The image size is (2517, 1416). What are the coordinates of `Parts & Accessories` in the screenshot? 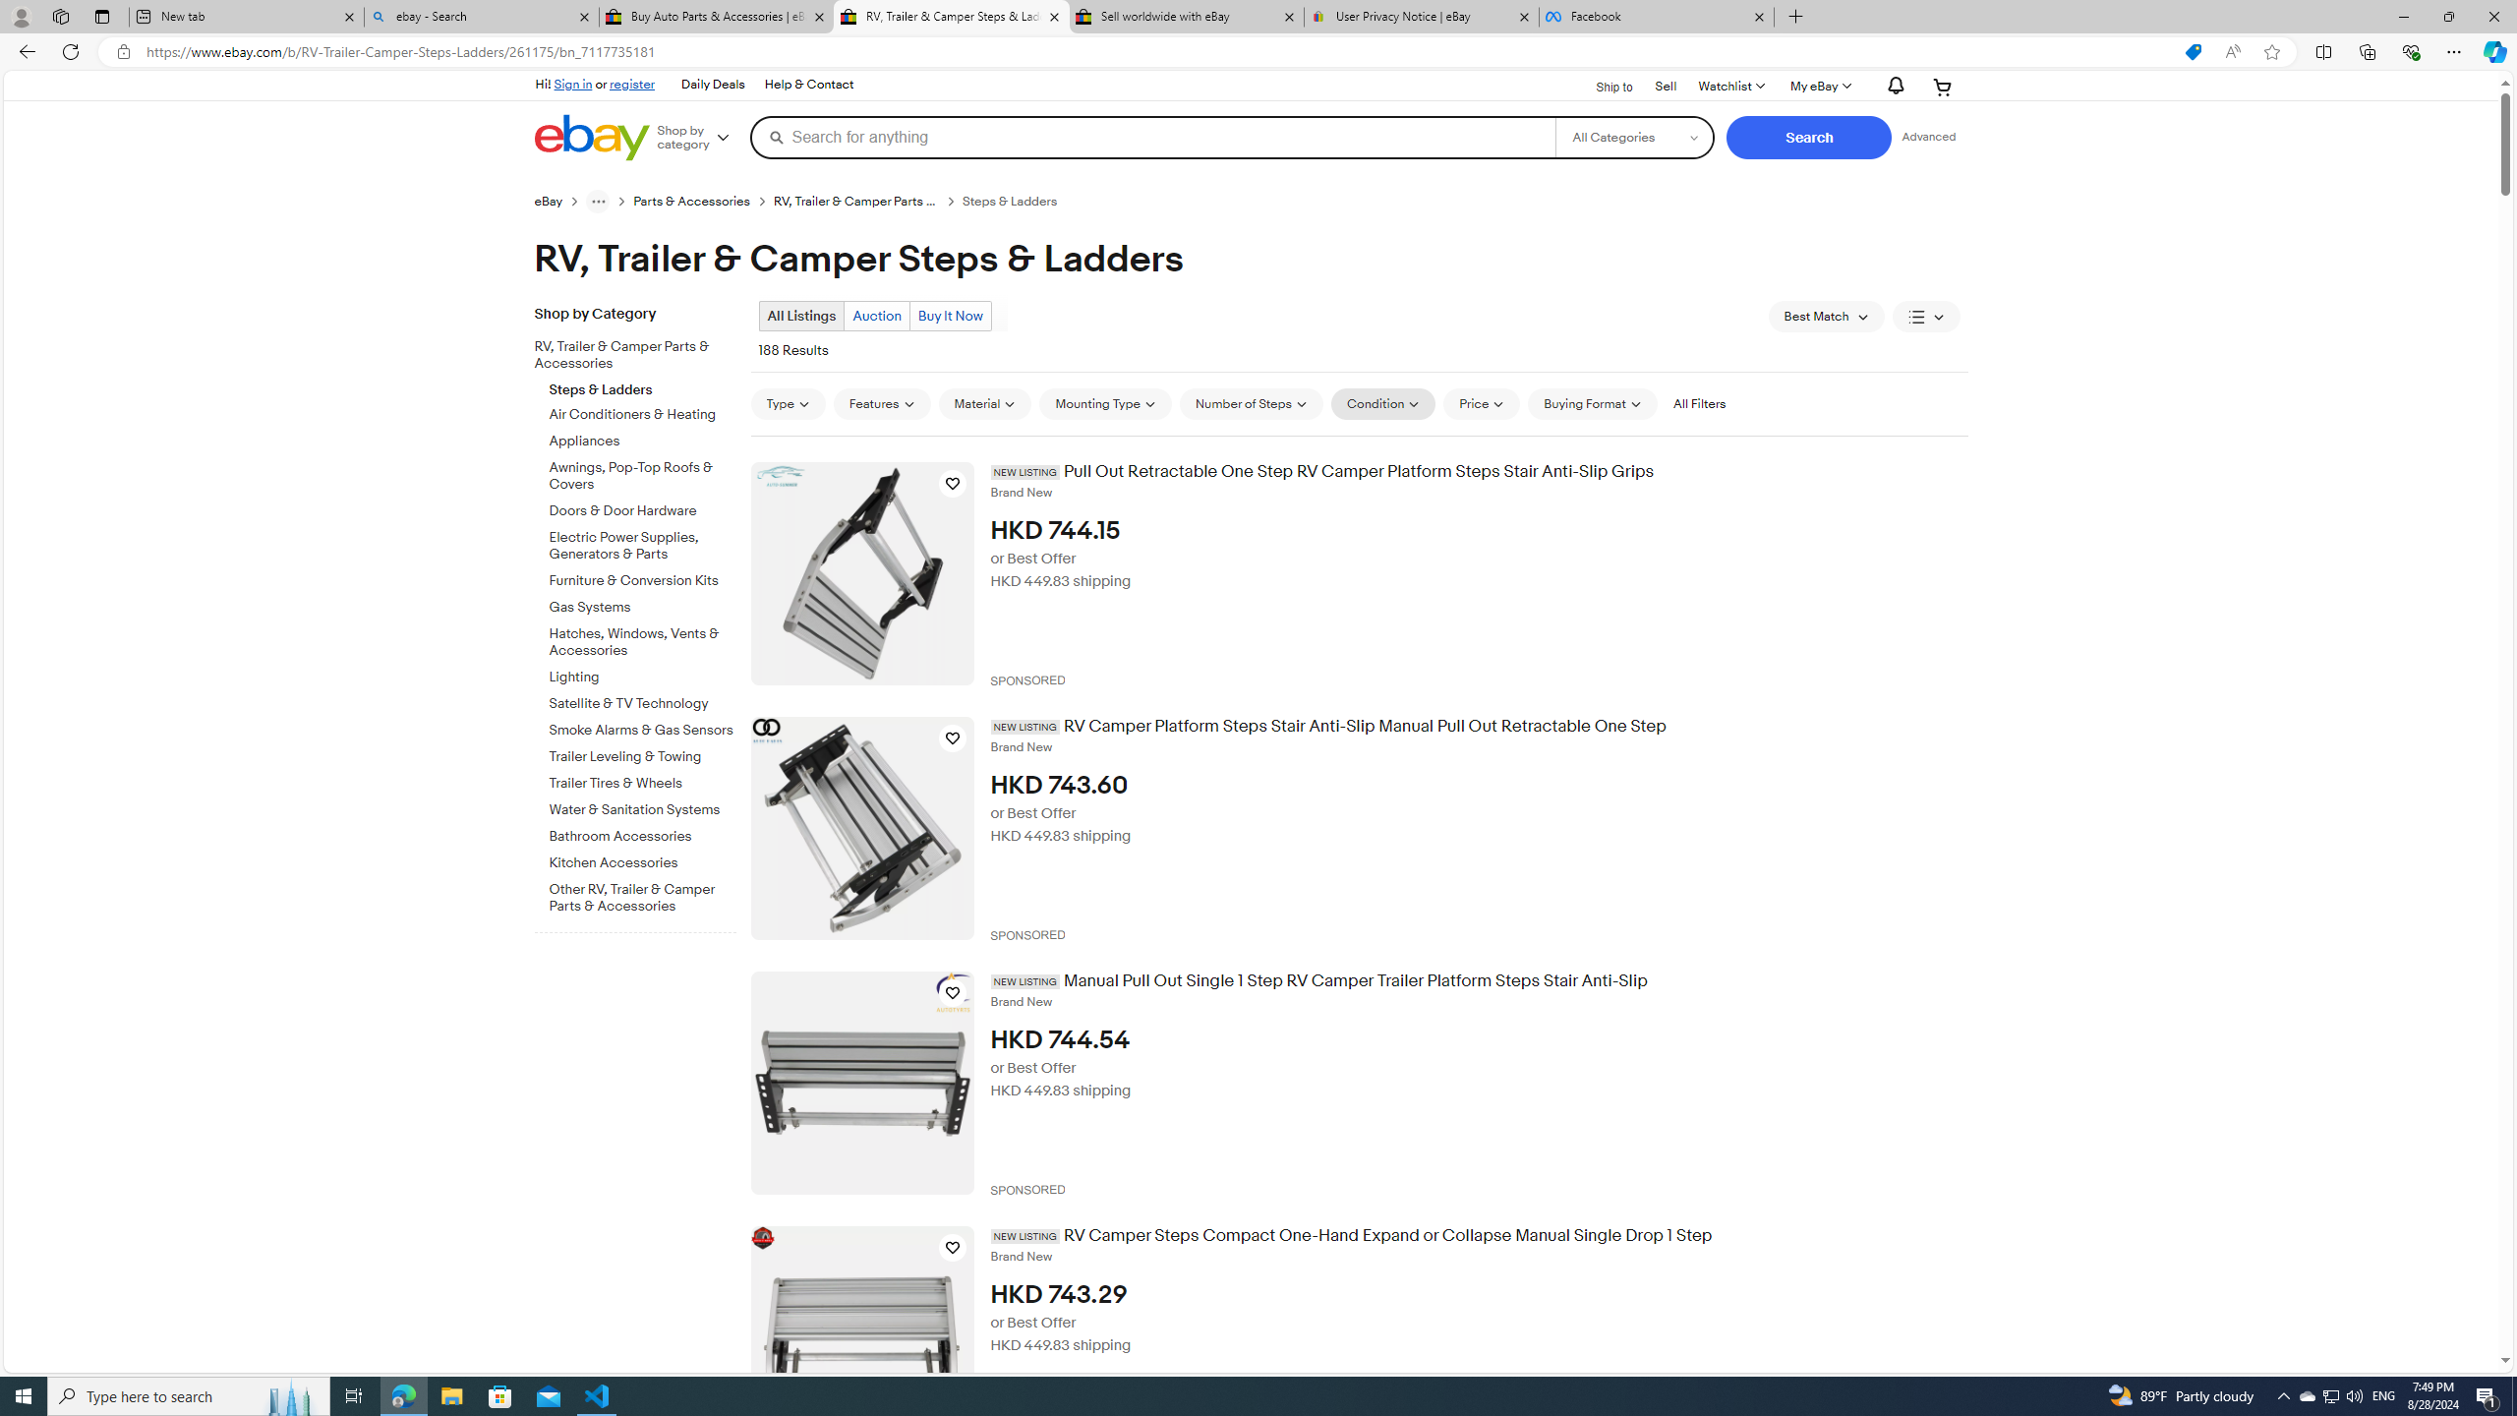 It's located at (692, 202).